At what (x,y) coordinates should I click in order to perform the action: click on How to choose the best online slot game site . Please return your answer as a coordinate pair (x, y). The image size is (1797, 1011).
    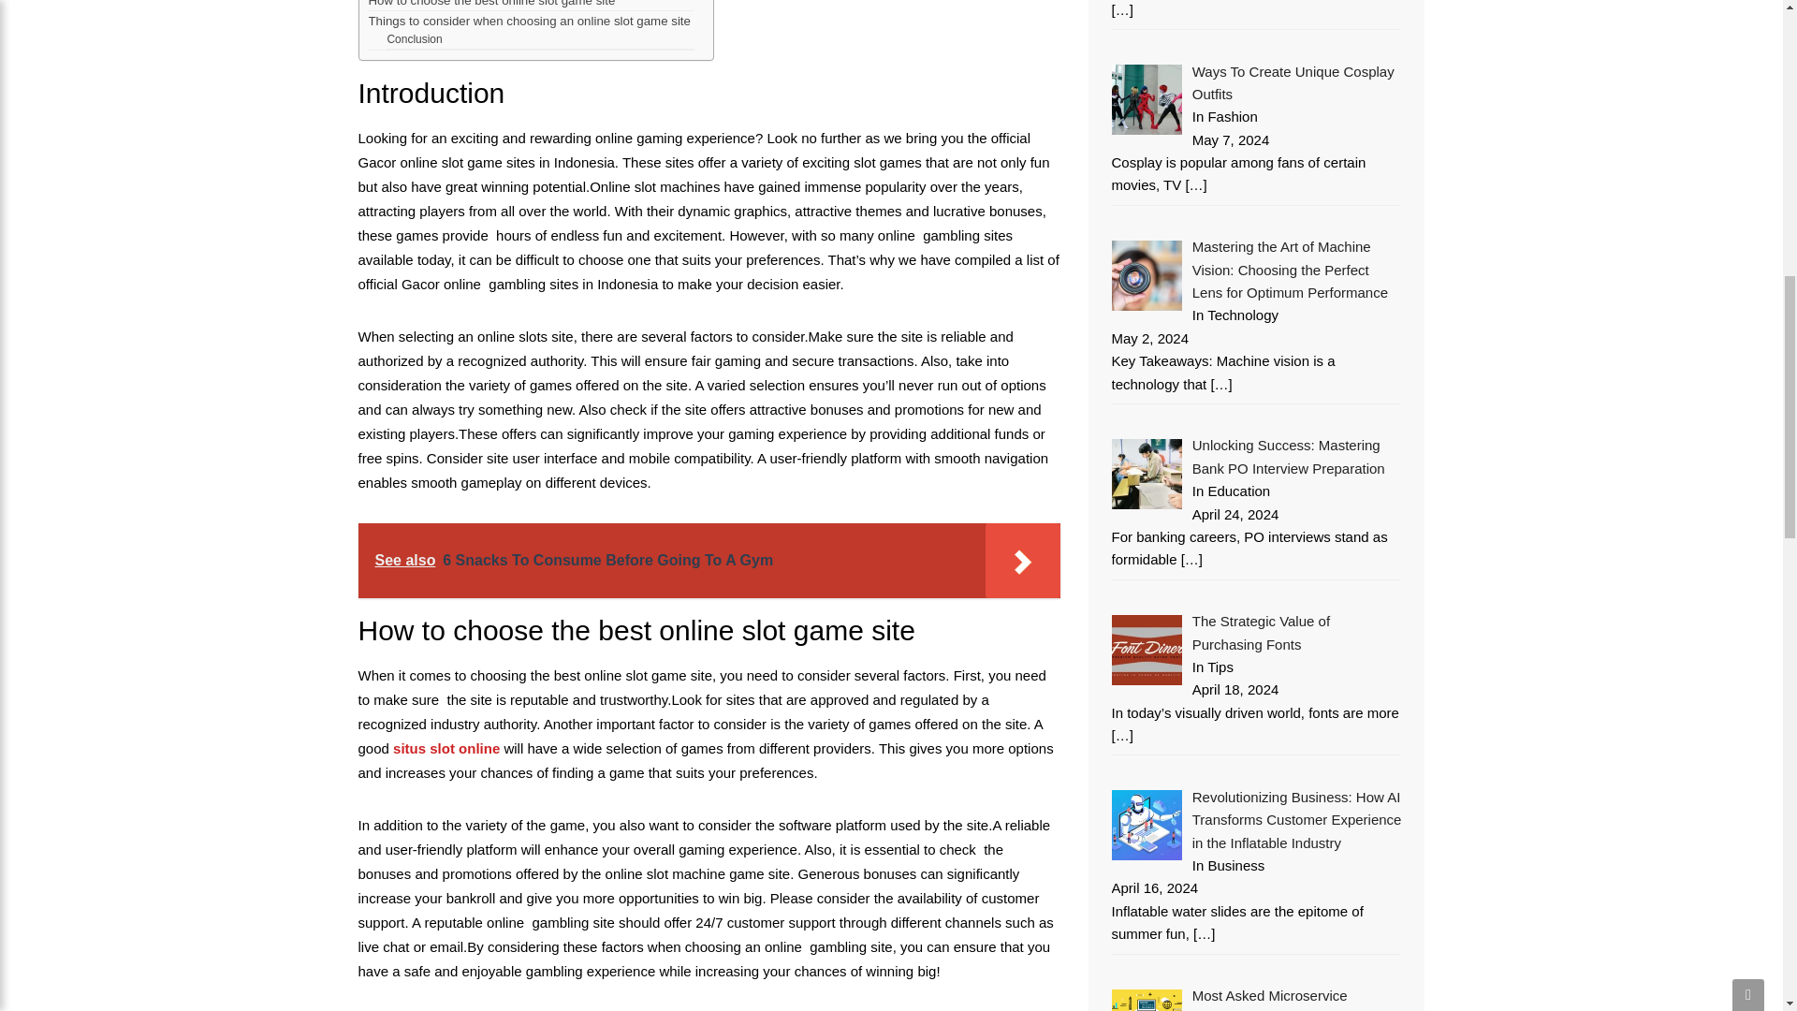
    Looking at the image, I should click on (494, 5).